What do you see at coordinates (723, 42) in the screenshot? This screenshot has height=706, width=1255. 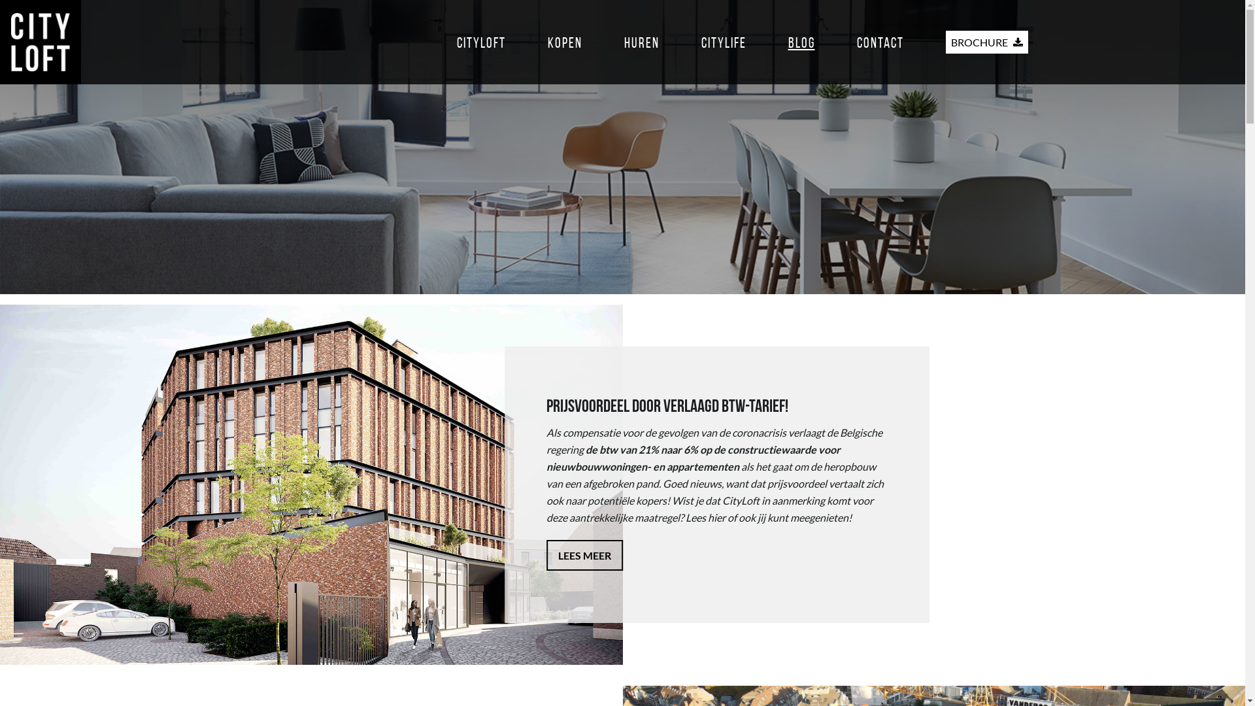 I see `CITYLIFE` at bounding box center [723, 42].